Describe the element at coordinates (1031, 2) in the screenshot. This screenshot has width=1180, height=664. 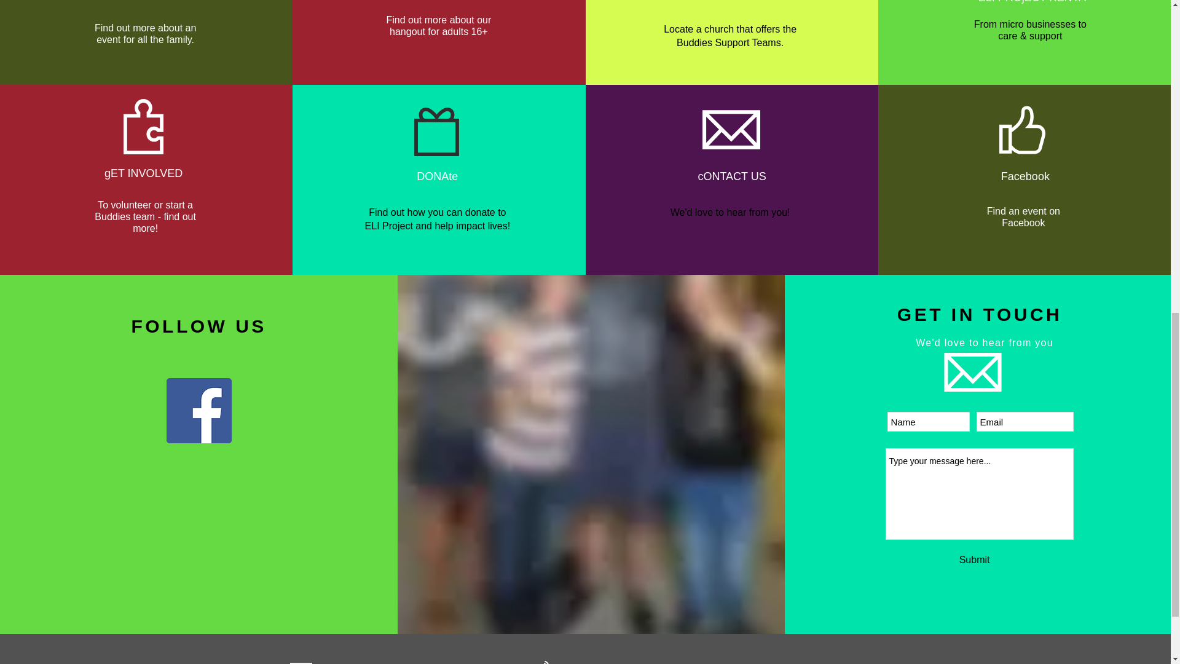
I see `ELI PROjECT KENYA` at that location.